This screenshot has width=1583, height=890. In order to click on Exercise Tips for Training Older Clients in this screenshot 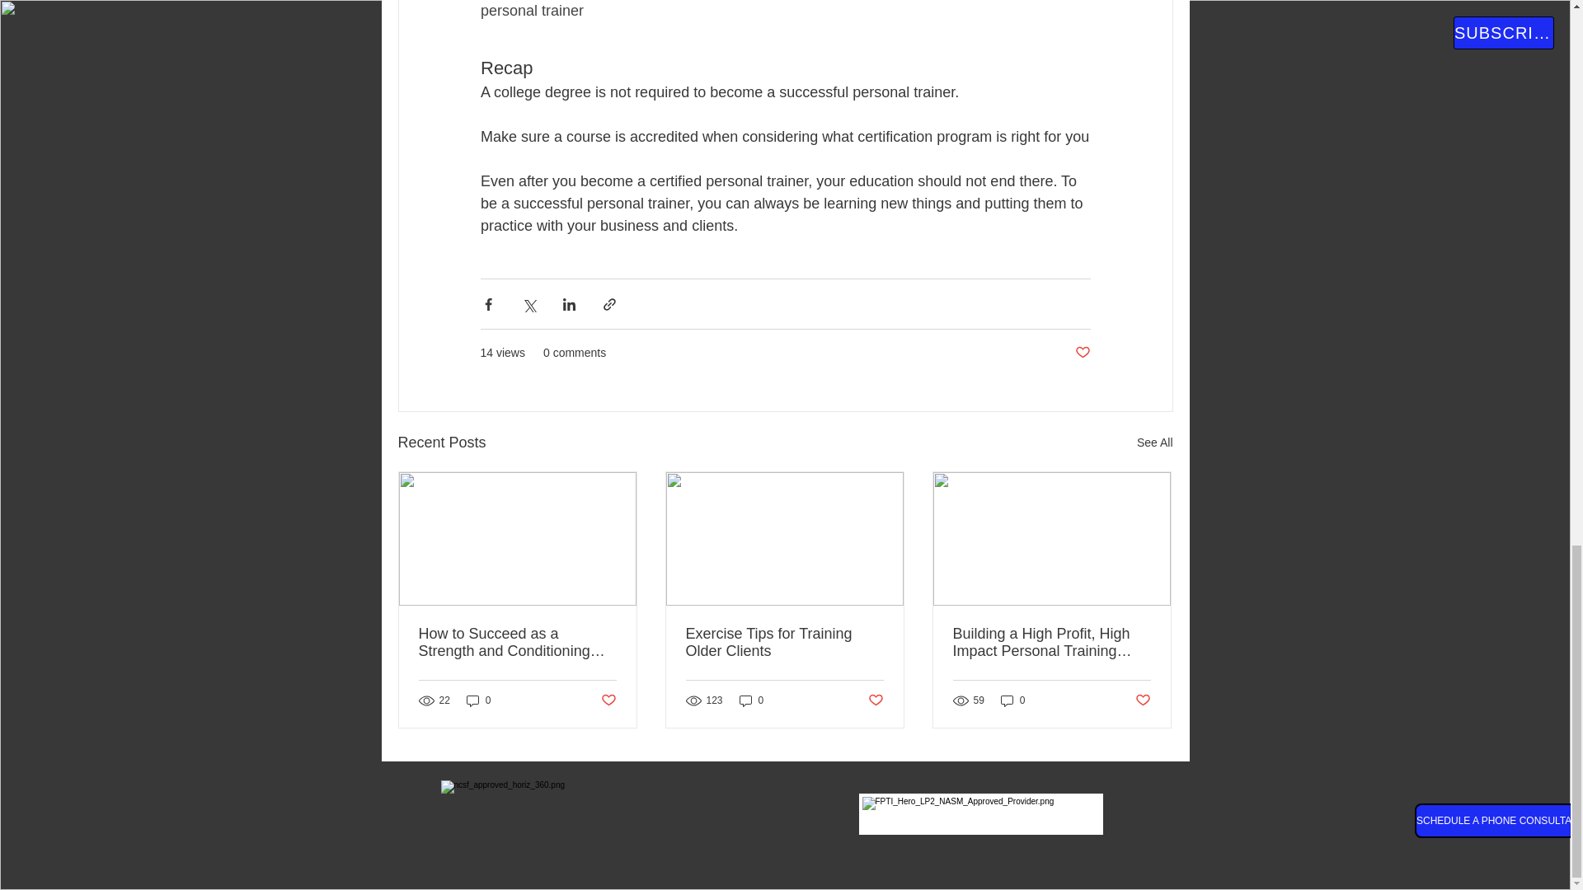, I will do `click(784, 643)`.